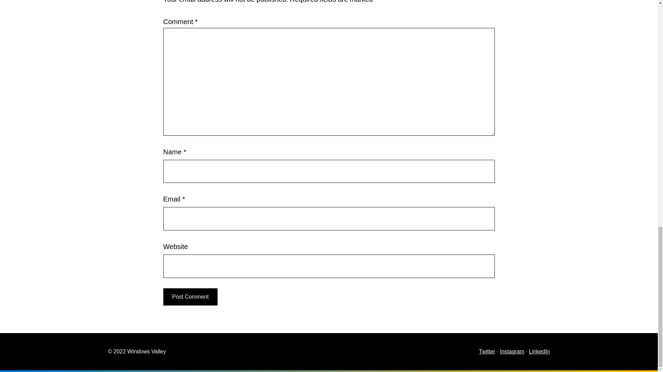 The height and width of the screenshot is (372, 663). What do you see at coordinates (512, 351) in the screenshot?
I see `Instagram` at bounding box center [512, 351].